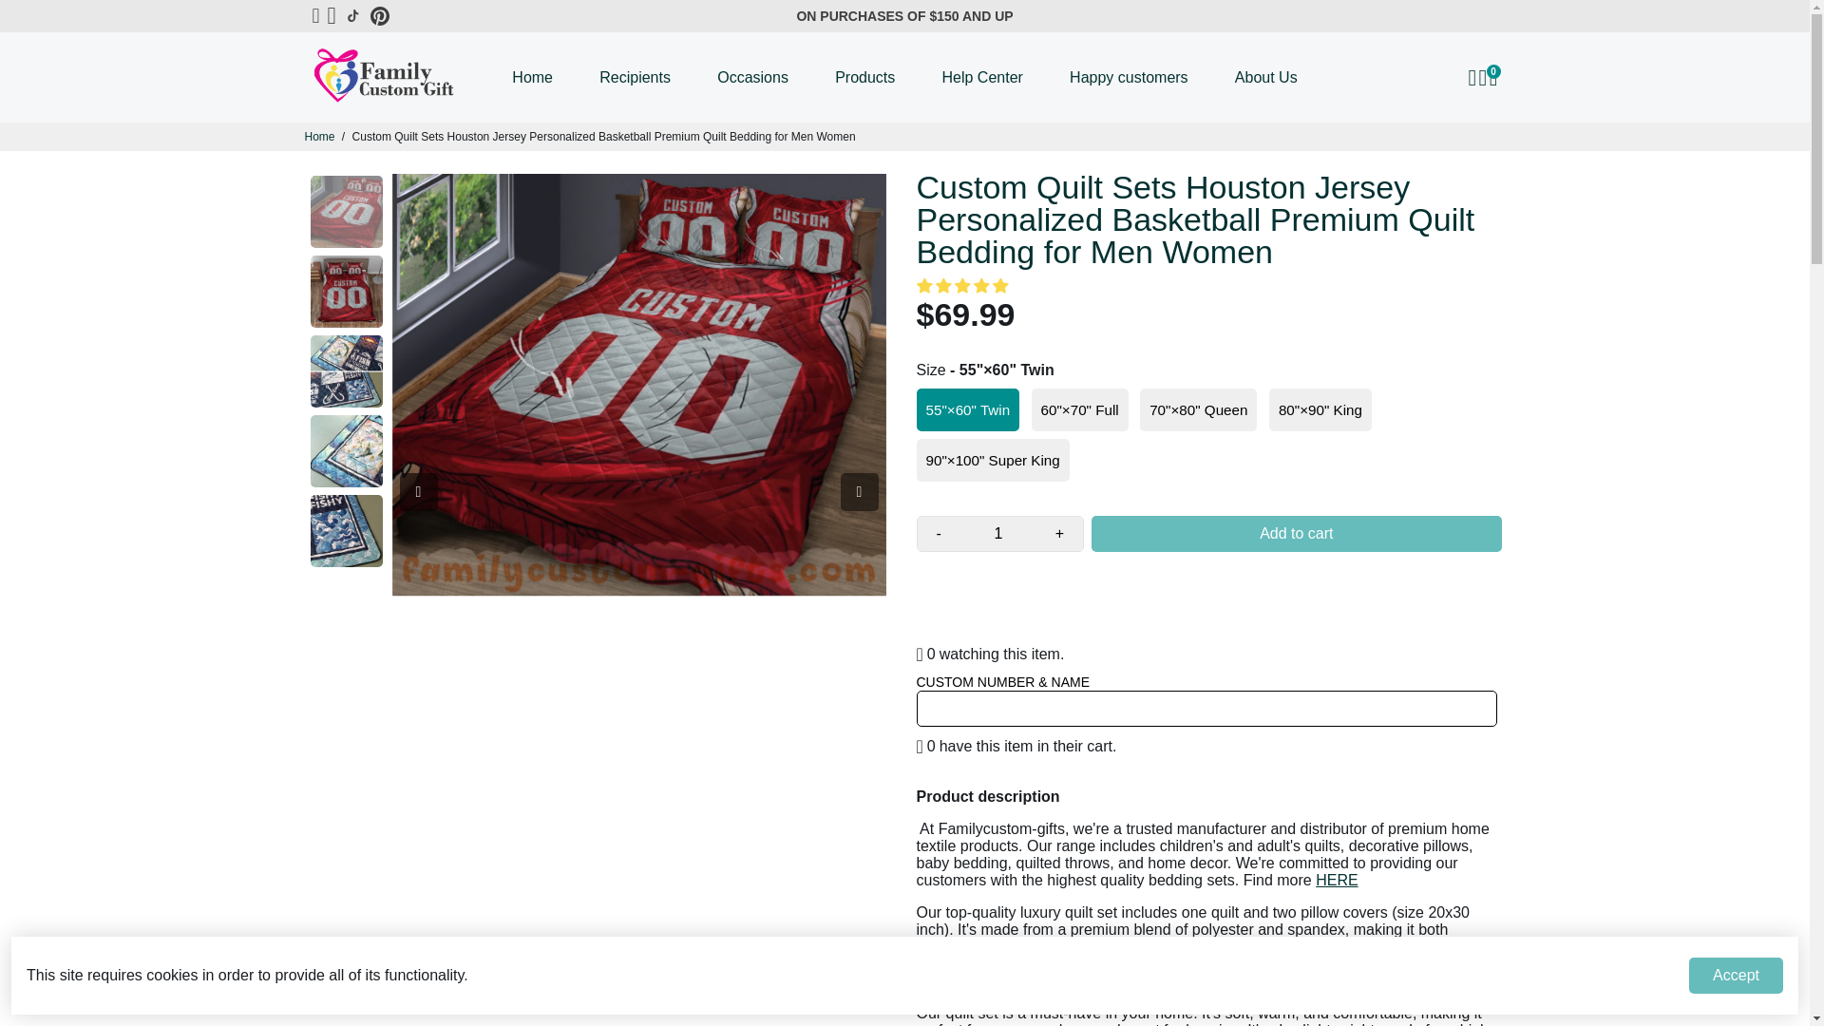  I want to click on 1, so click(997, 534).